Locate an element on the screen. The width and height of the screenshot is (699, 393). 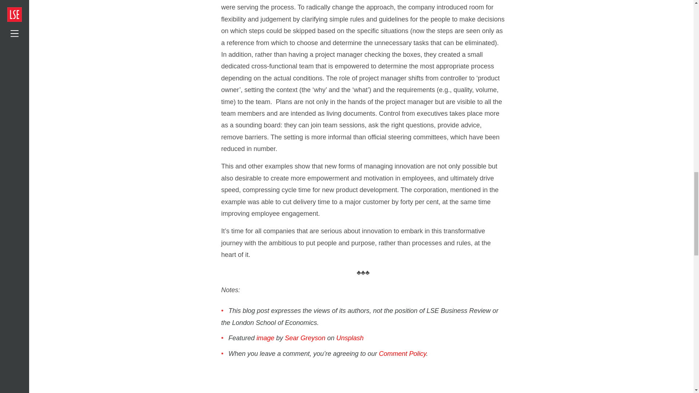
image is located at coordinates (265, 338).